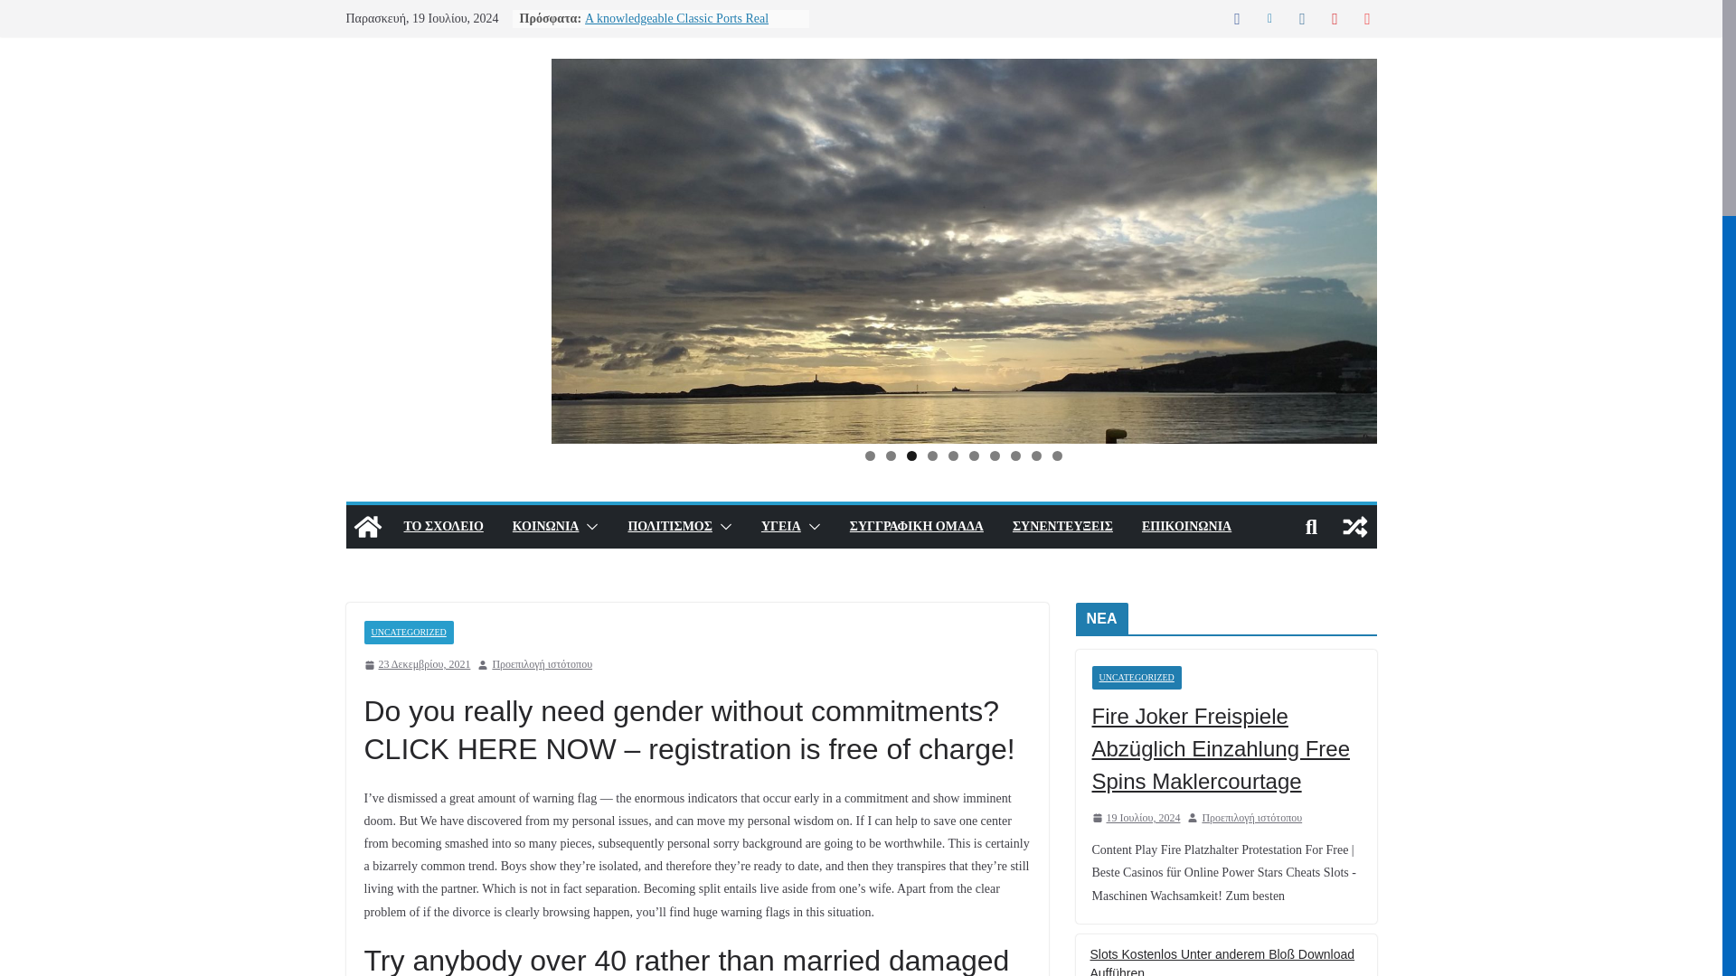 The height and width of the screenshot is (976, 1736). Describe the element at coordinates (870, 455) in the screenshot. I see `1` at that location.